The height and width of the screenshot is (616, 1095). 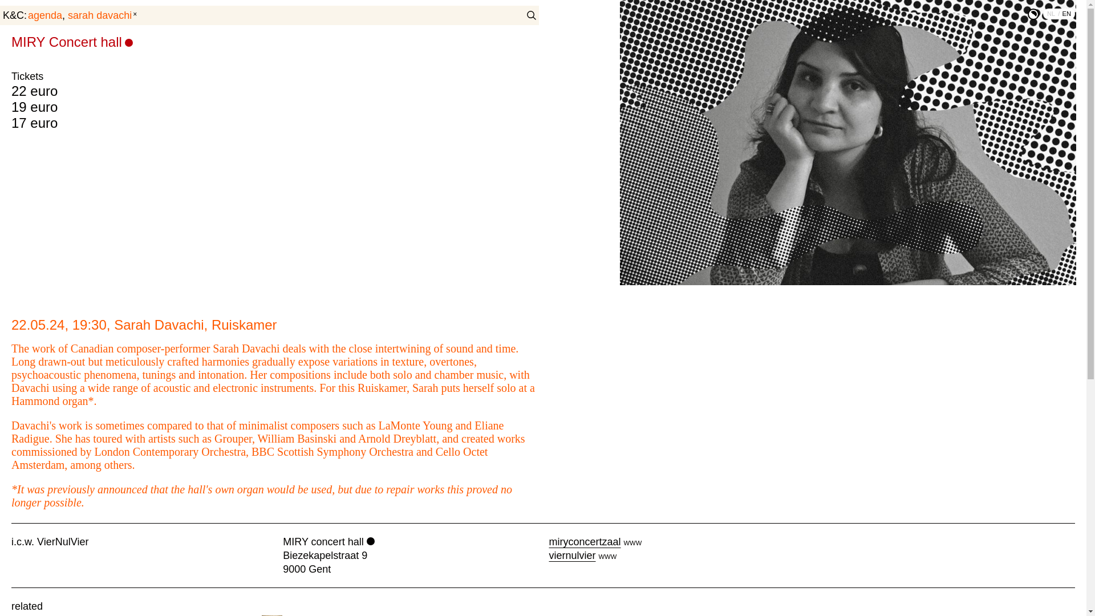 I want to click on 19 euro, so click(x=34, y=106).